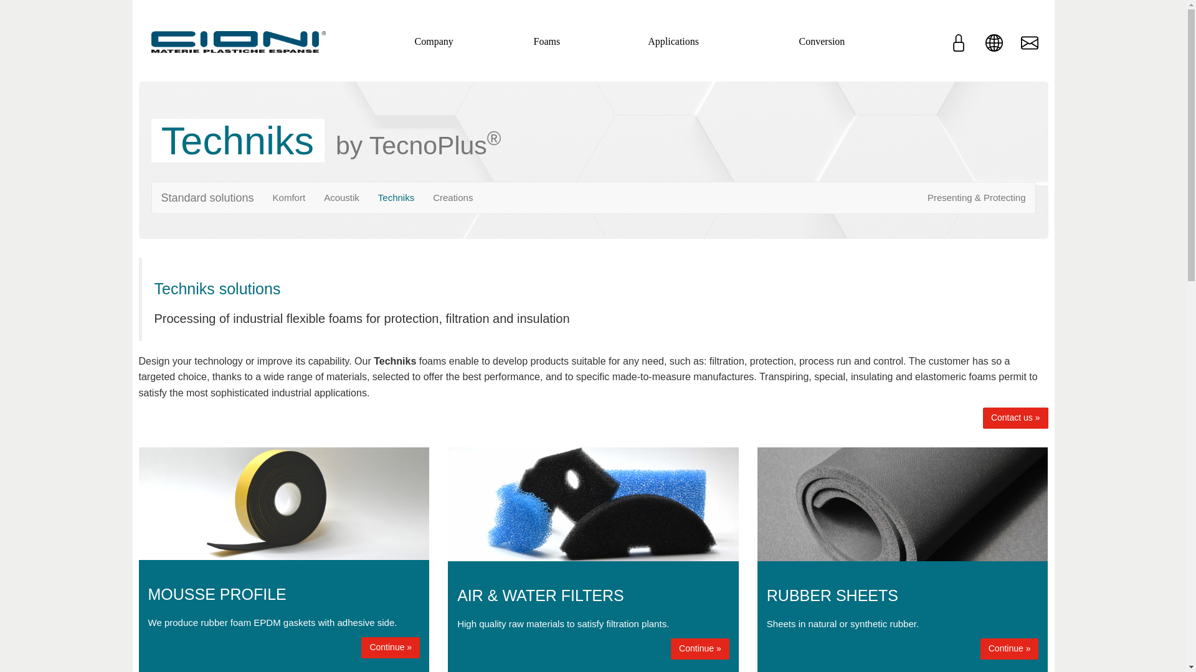  I want to click on Contatti, so click(1029, 49).